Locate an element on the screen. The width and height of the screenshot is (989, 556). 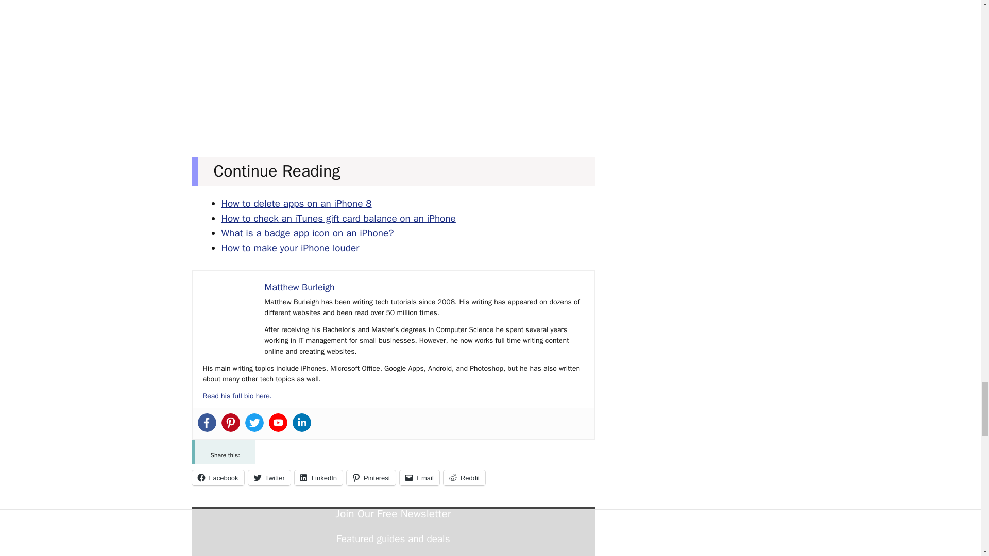
Twitter is located at coordinates (269, 477).